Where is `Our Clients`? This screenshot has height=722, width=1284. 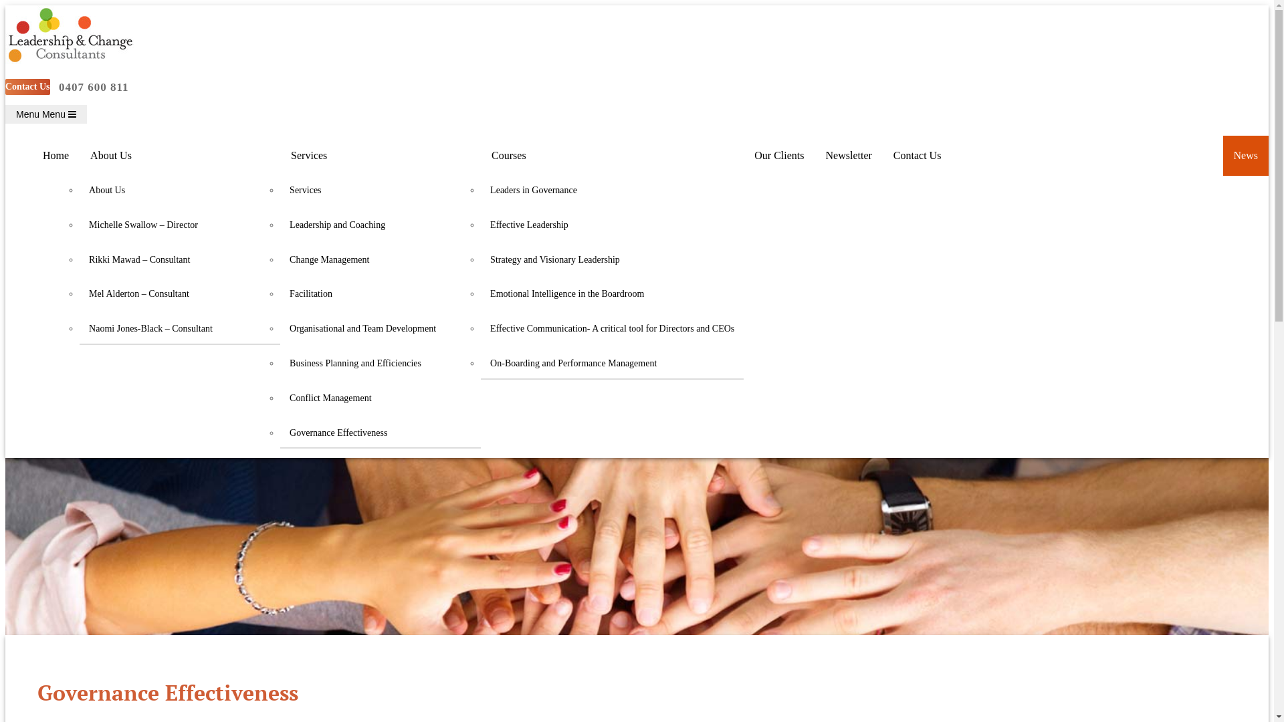 Our Clients is located at coordinates (779, 156).